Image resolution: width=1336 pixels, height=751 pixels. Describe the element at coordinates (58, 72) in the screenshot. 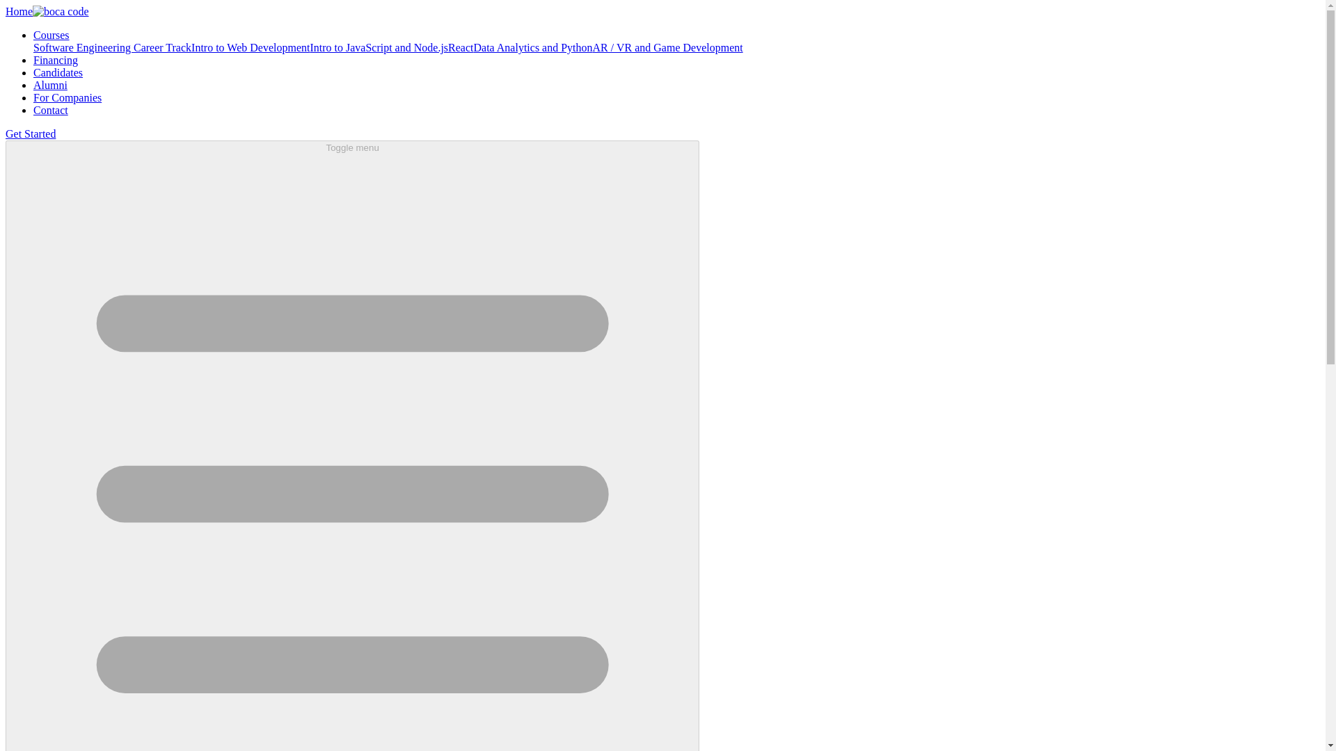

I see `Candidates` at that location.